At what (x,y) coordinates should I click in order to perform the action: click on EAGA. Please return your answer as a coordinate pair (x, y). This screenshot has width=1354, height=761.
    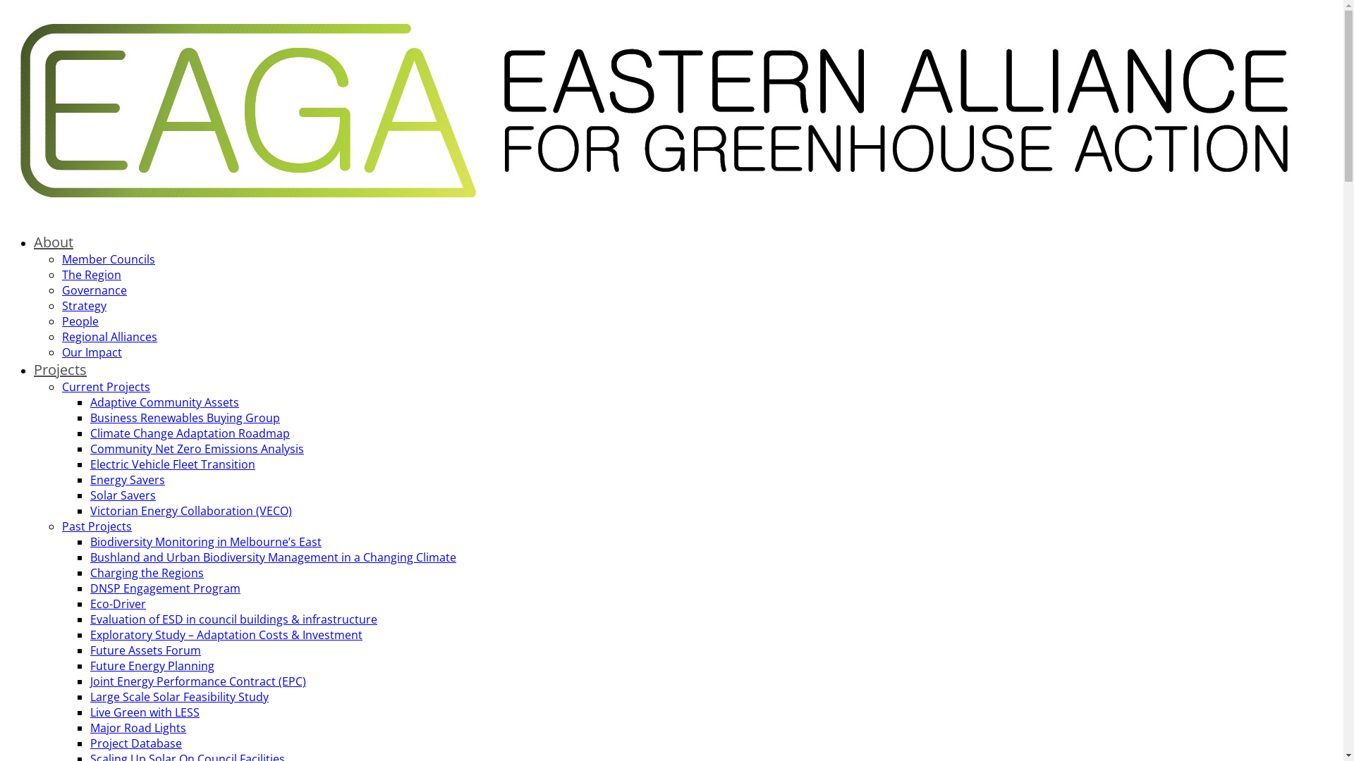
    Looking at the image, I should click on (654, 214).